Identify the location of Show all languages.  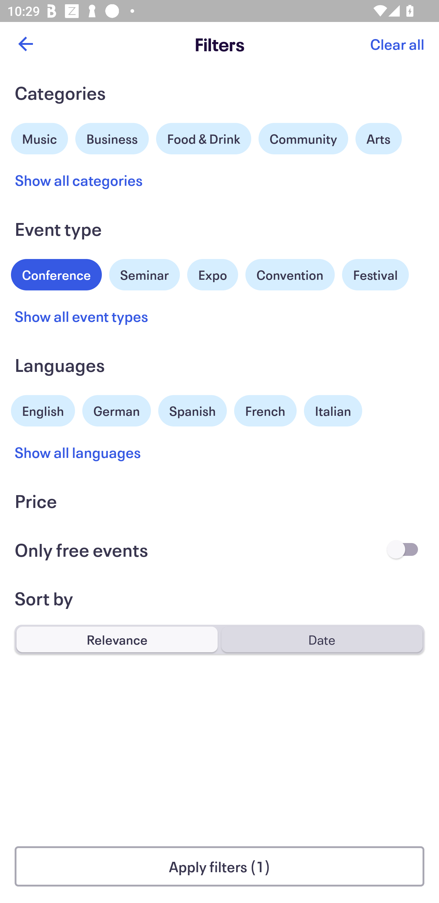
(78, 452).